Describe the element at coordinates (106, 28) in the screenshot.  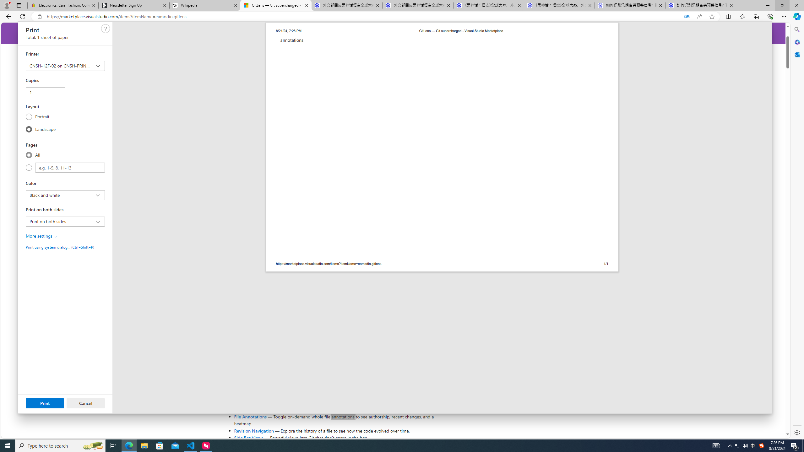
I see `Need help` at that location.